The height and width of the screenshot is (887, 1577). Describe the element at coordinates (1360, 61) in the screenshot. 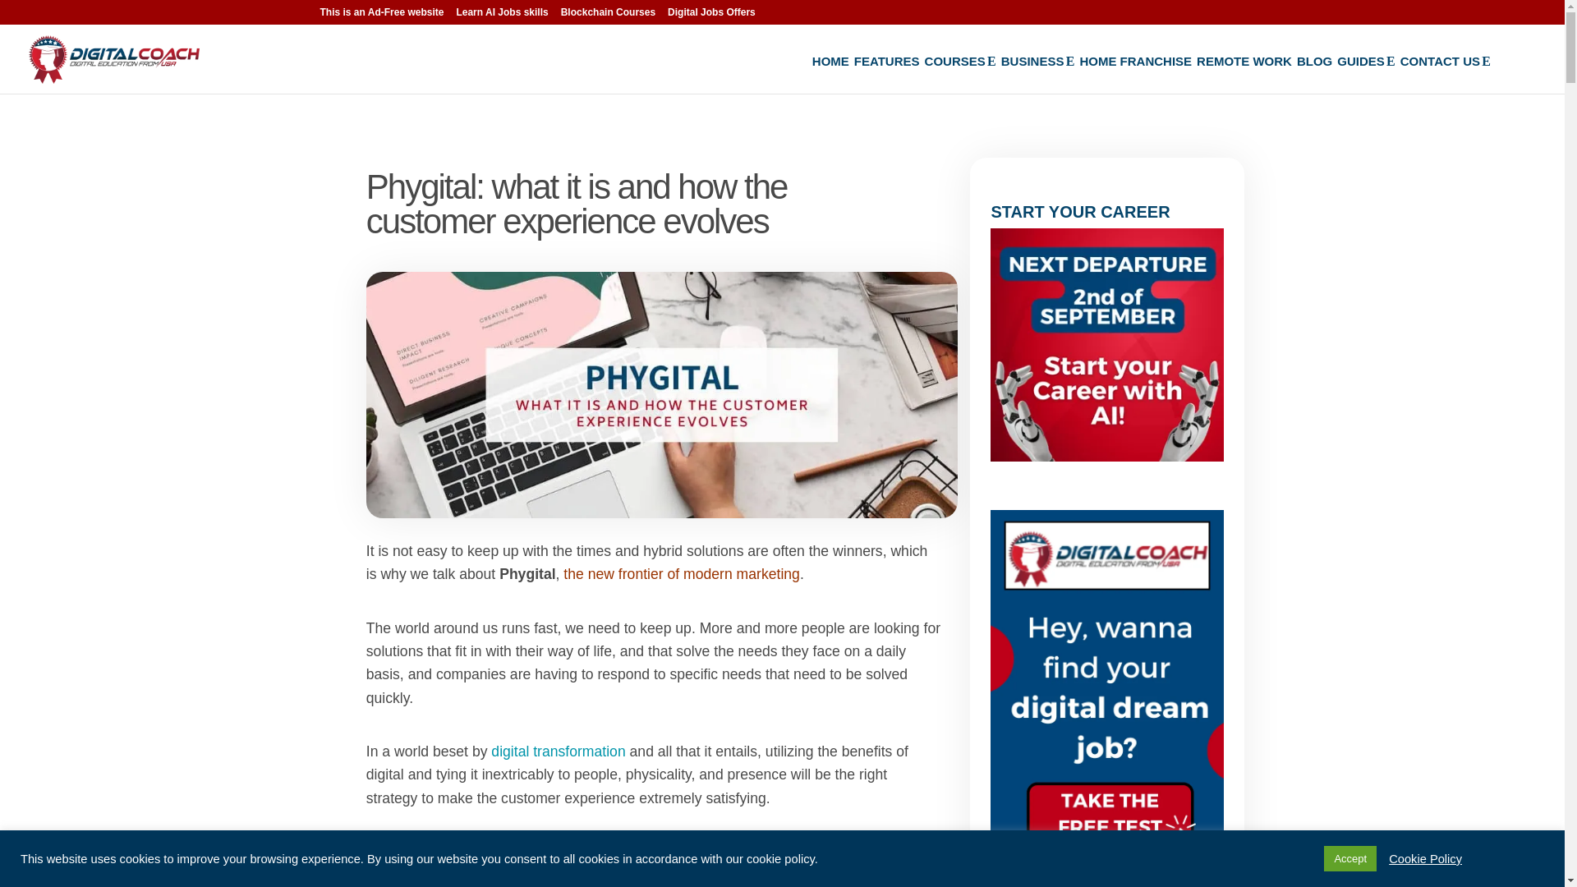

I see `Free Resources.` at that location.